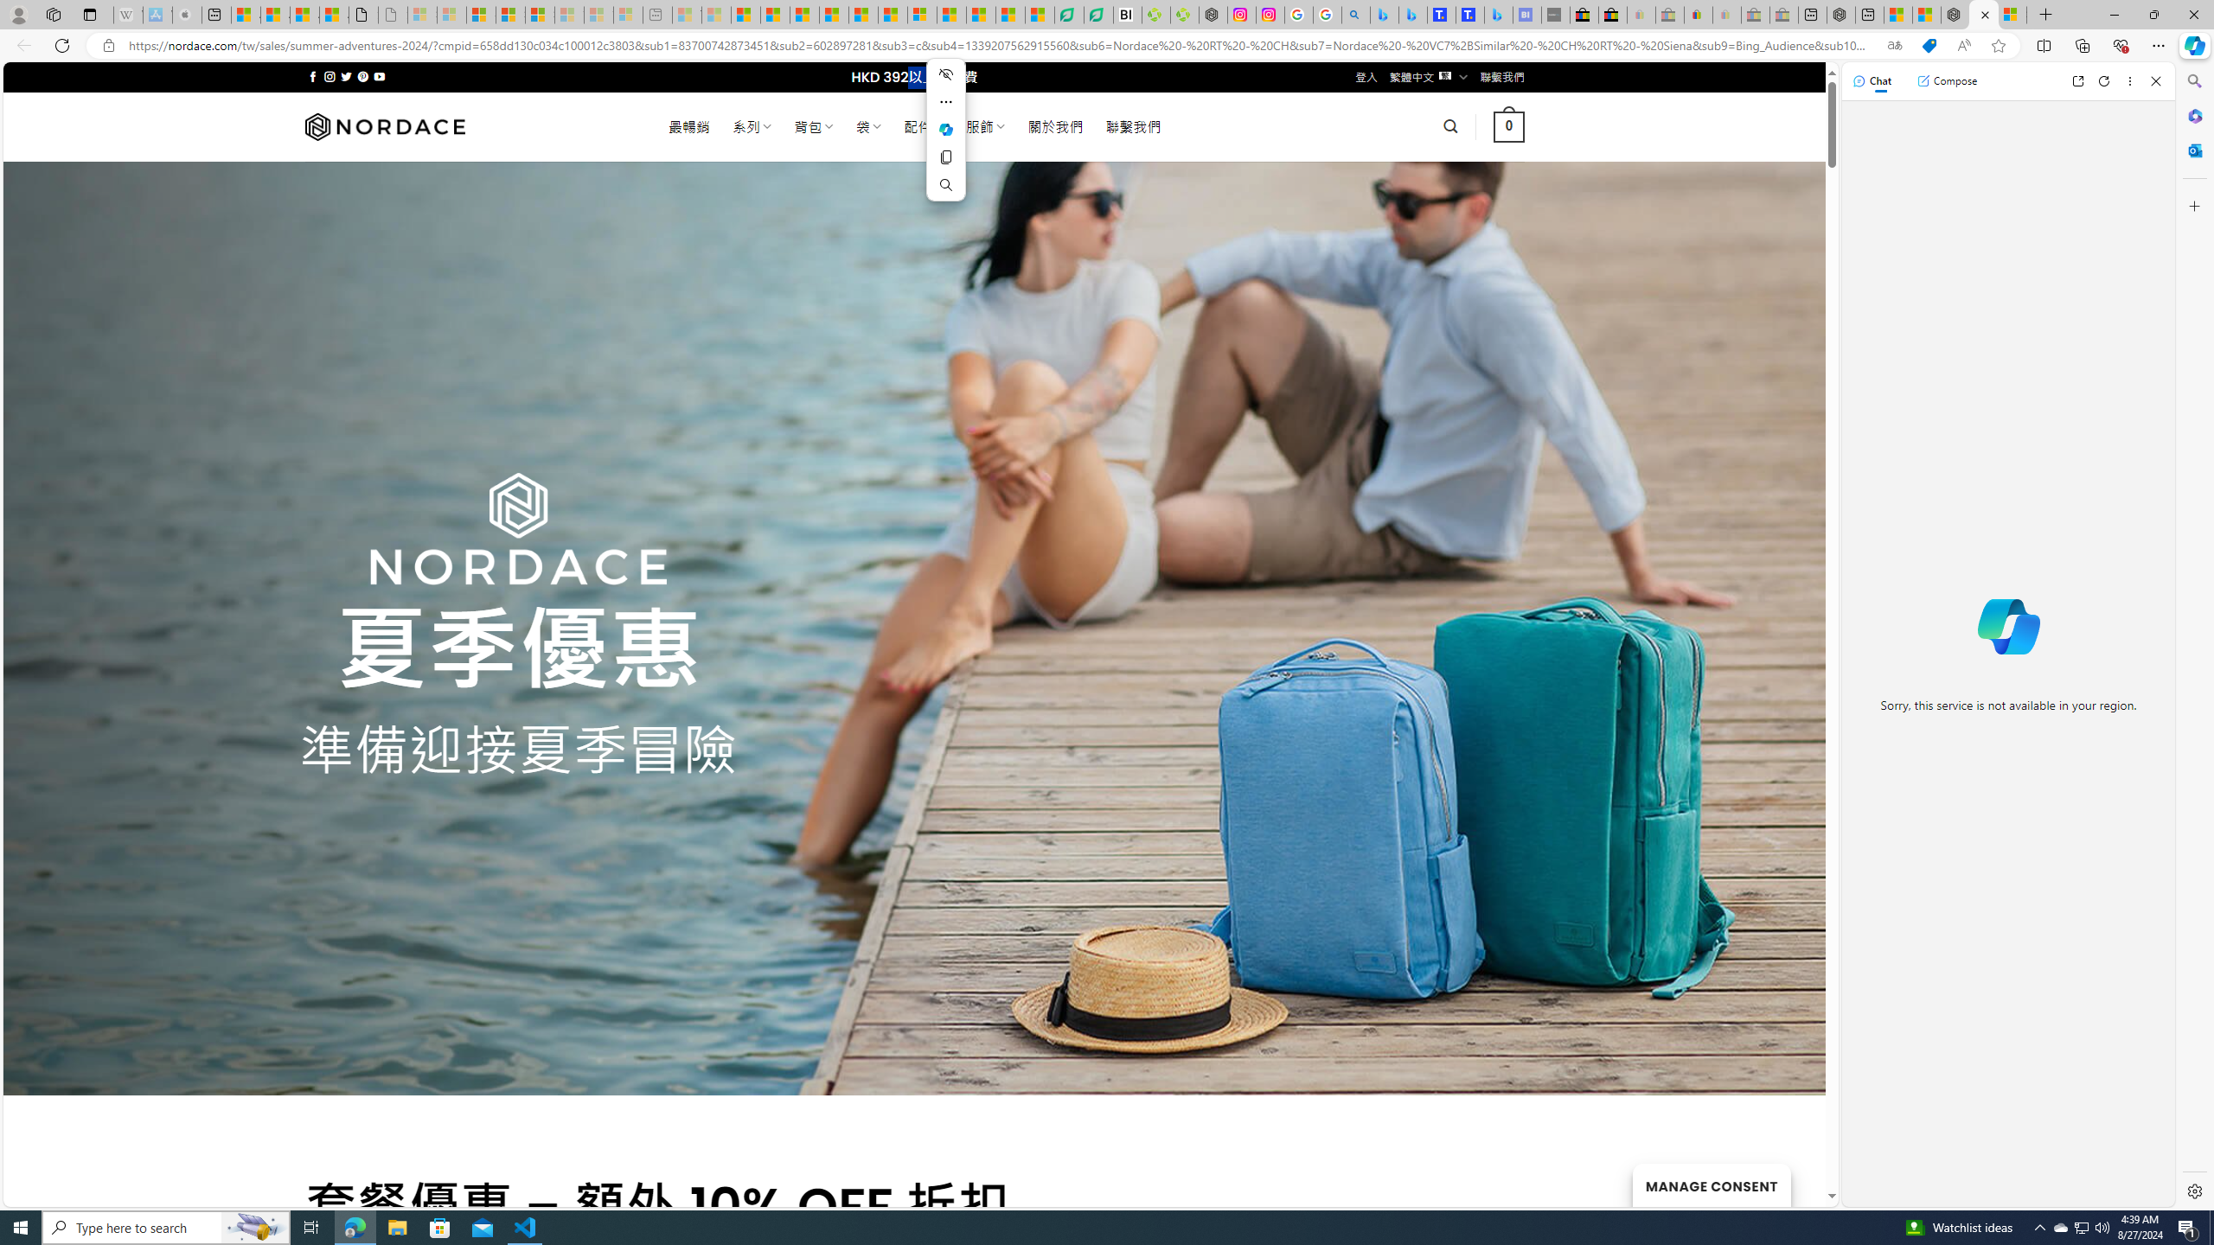 This screenshot has width=2214, height=1245. I want to click on Food and Drink - MSN, so click(775, 15).